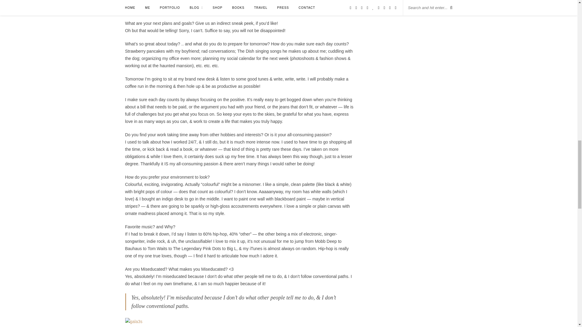 This screenshot has width=582, height=327. Describe the element at coordinates (133, 321) in the screenshot. I see `gala3s` at that location.